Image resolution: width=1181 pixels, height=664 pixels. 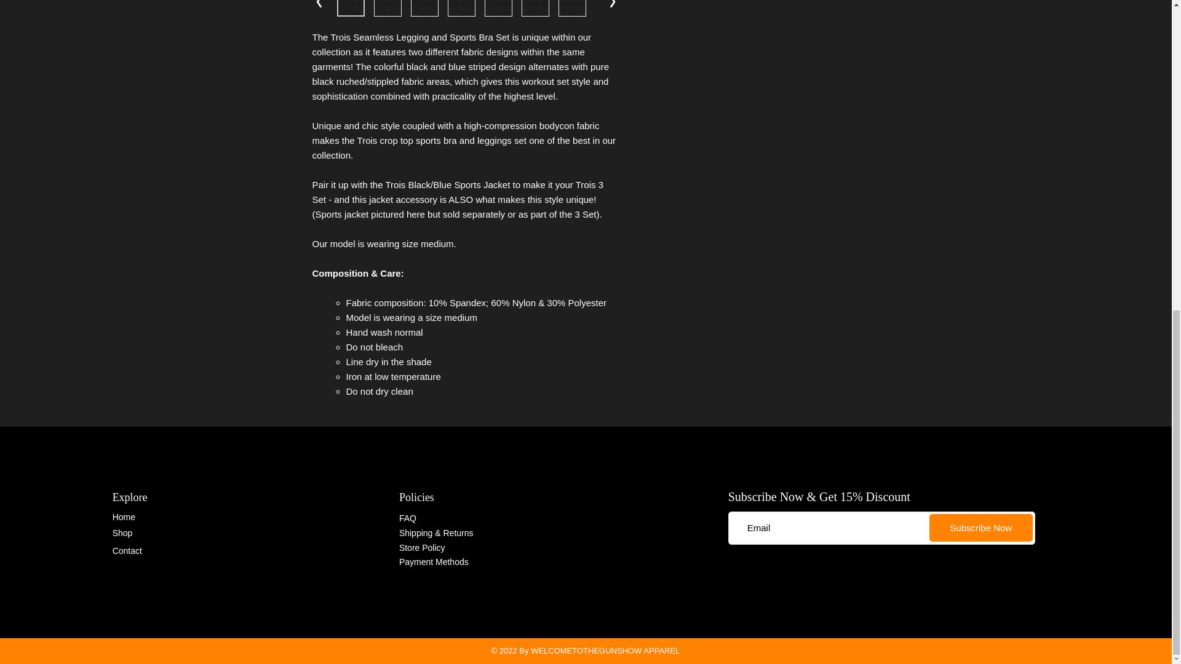 I want to click on Home, so click(x=124, y=516).